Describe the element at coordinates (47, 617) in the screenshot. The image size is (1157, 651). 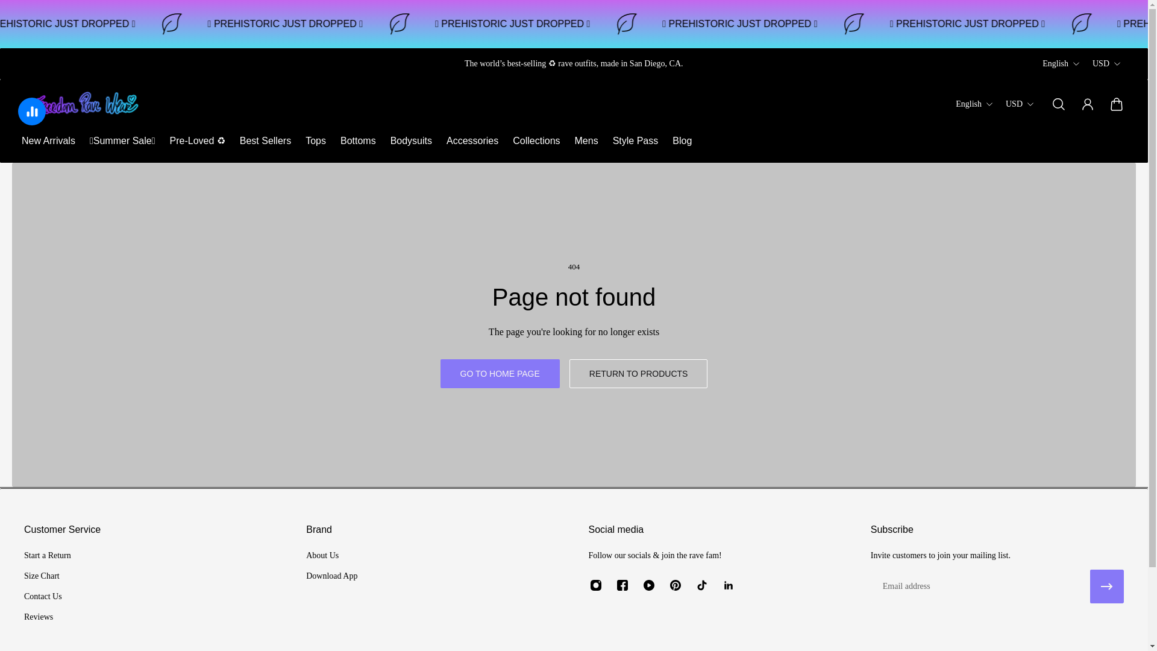
I see `Reviews` at that location.